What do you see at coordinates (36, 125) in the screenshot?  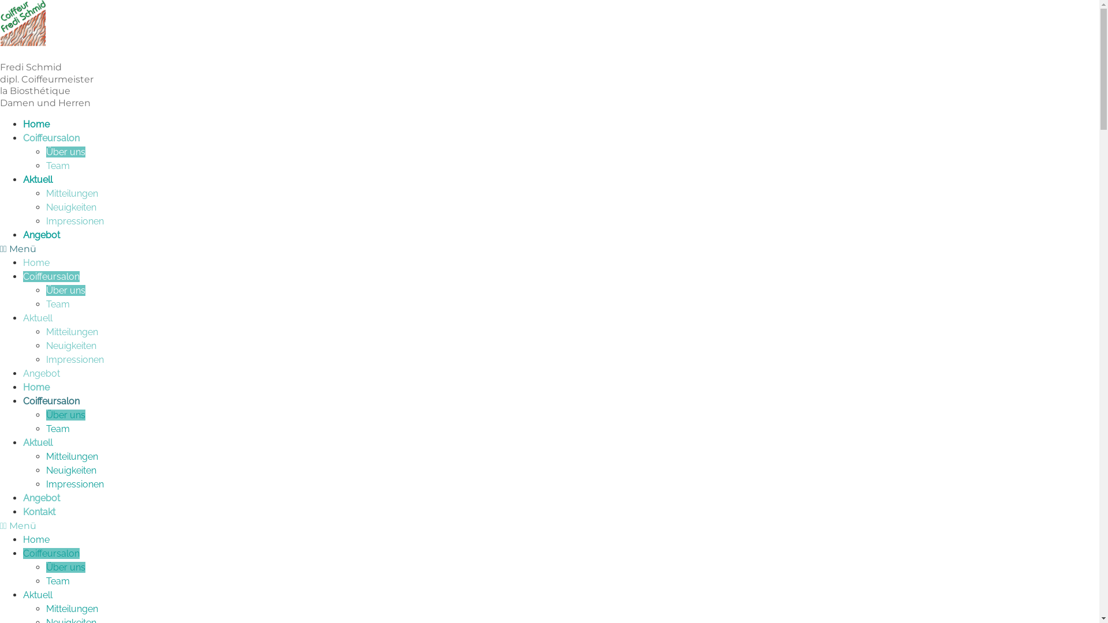 I see `Home` at bounding box center [36, 125].